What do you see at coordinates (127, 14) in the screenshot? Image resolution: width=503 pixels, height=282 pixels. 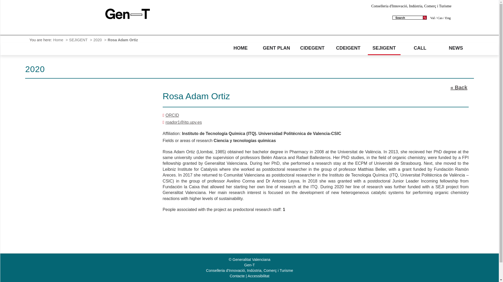 I see `Logo Gen-T` at bounding box center [127, 14].